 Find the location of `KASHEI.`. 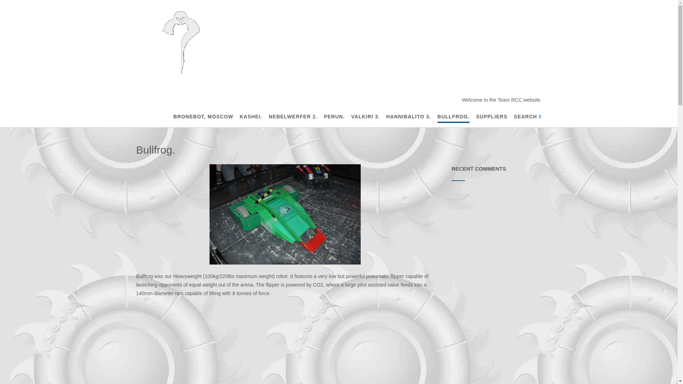

KASHEI. is located at coordinates (251, 117).